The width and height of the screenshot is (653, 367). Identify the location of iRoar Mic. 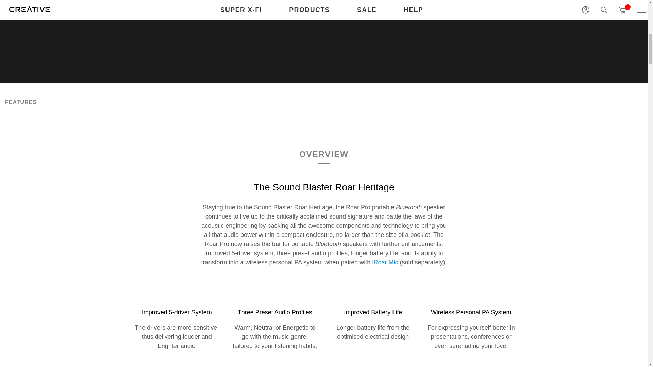
(385, 262).